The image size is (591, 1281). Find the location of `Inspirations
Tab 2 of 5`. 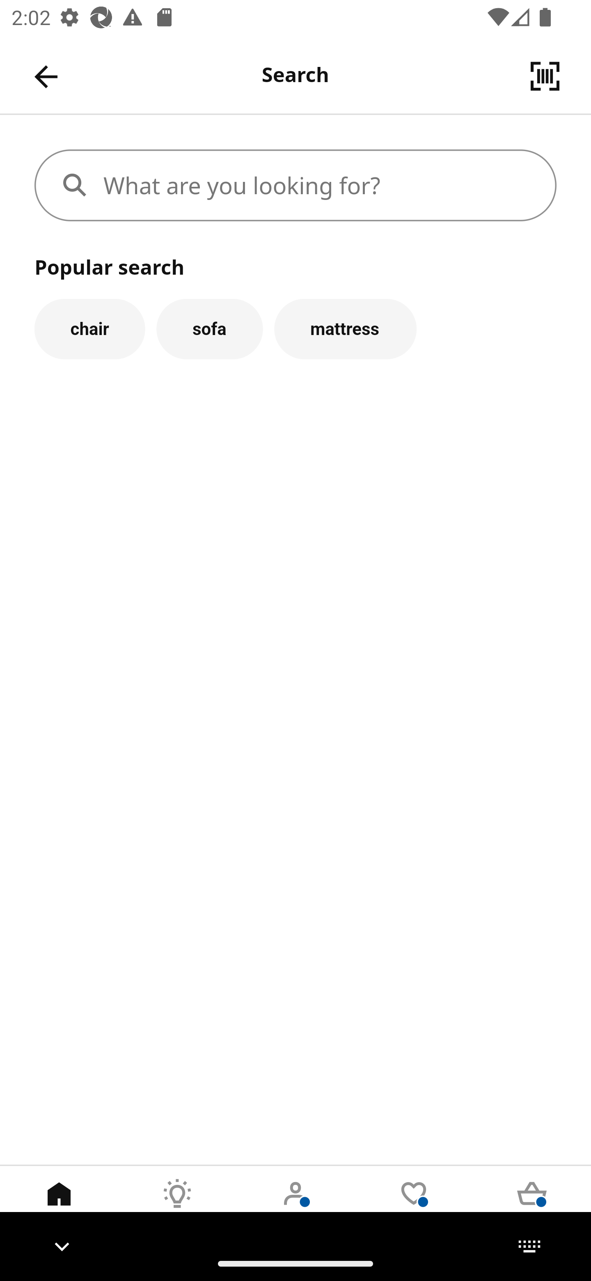

Inspirations
Tab 2 of 5 is located at coordinates (177, 1206).